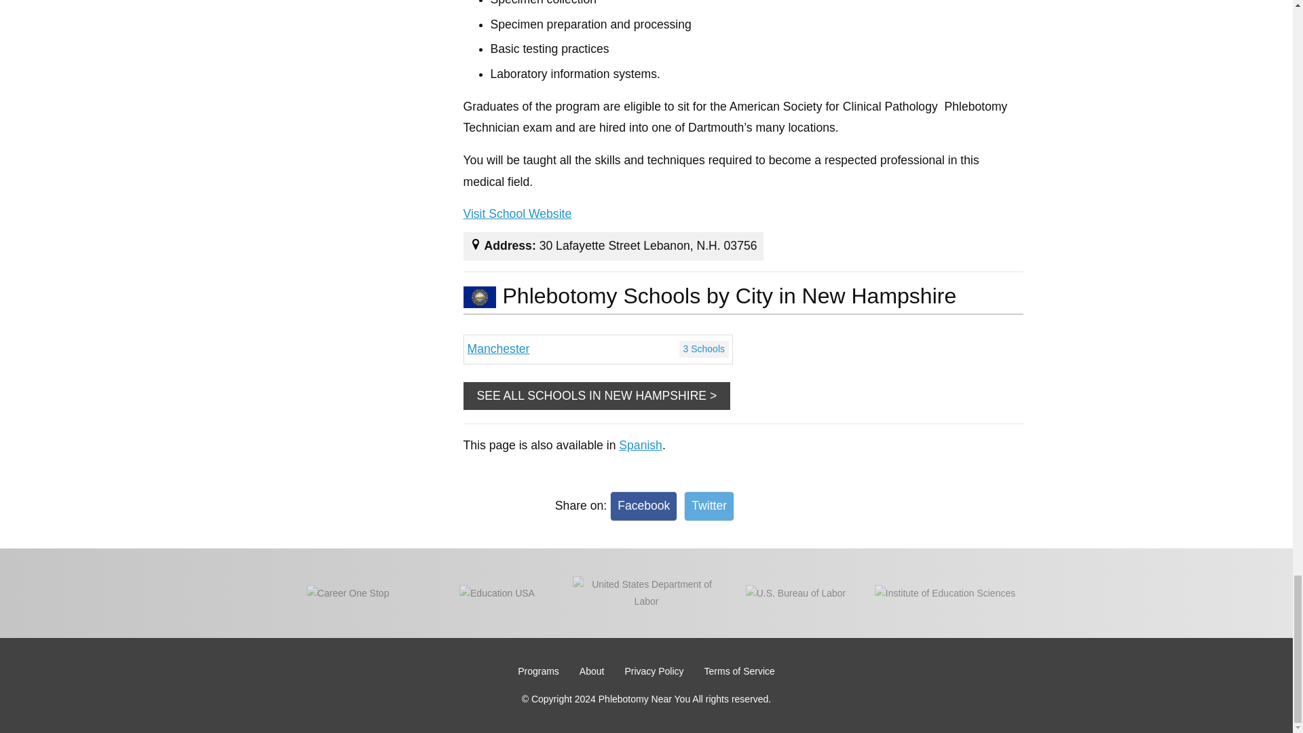  Describe the element at coordinates (592, 671) in the screenshot. I see `About` at that location.